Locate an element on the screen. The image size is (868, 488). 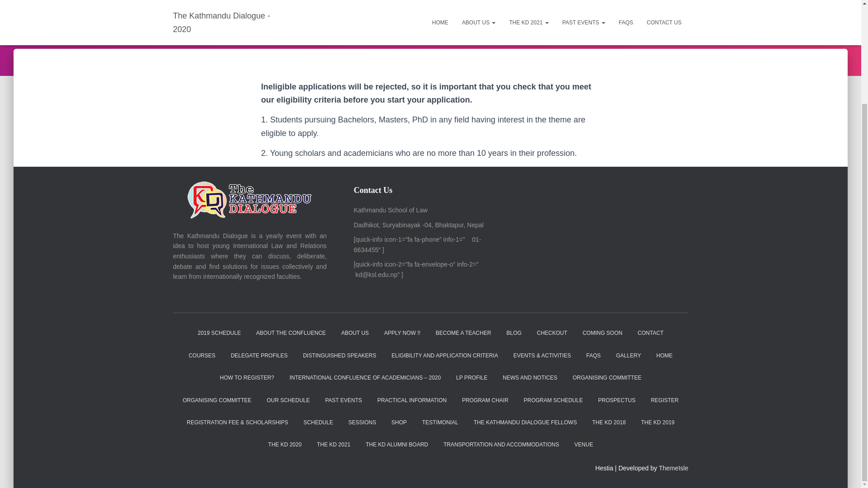
FAQS is located at coordinates (594, 356).